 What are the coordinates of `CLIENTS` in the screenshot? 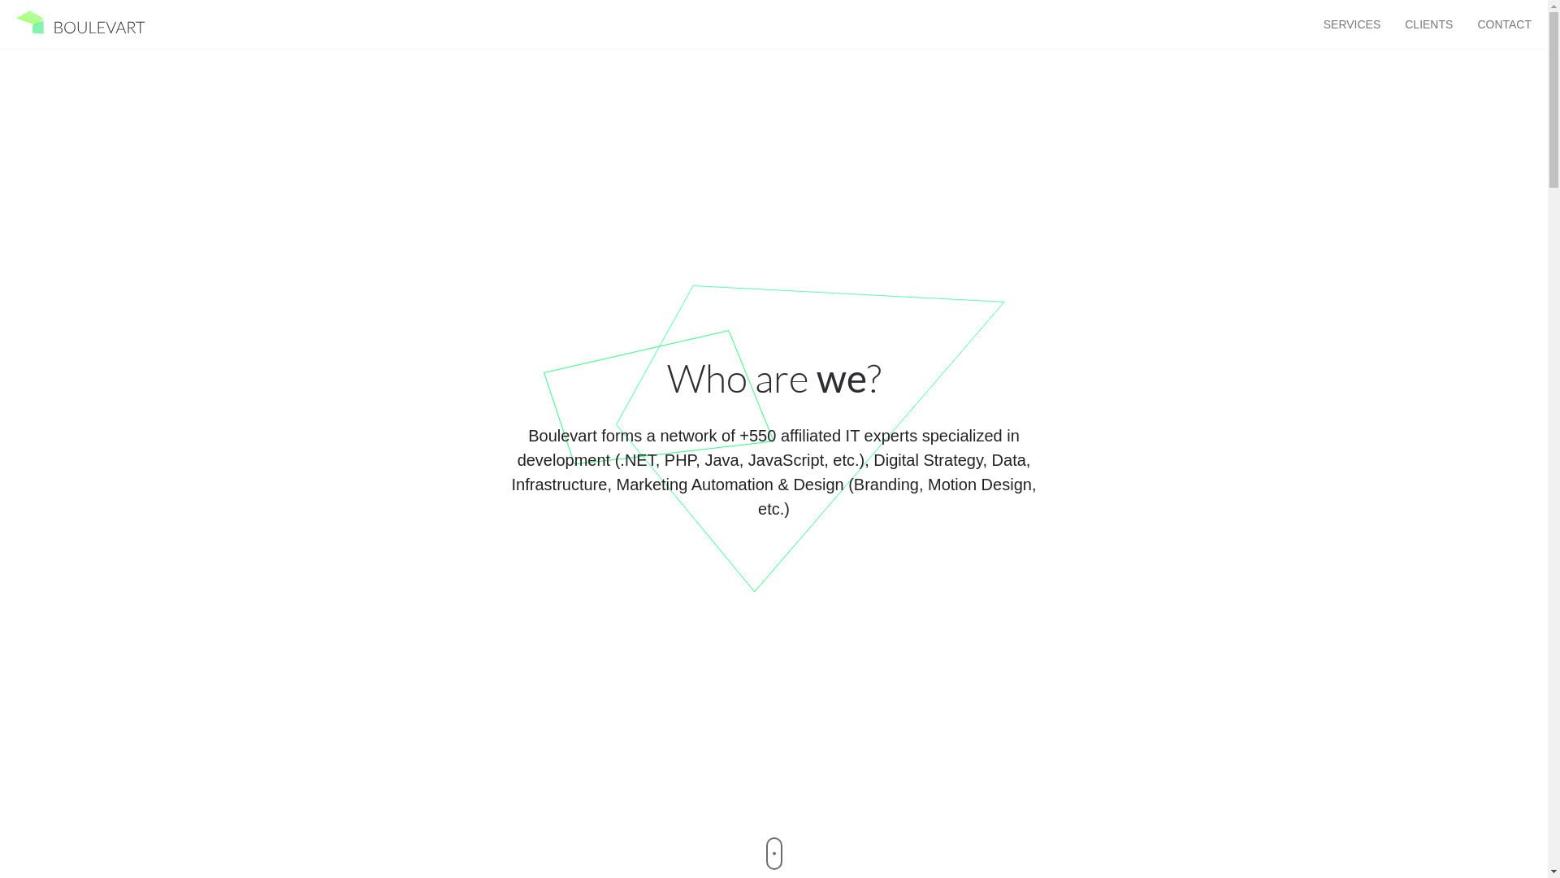 It's located at (1428, 24).